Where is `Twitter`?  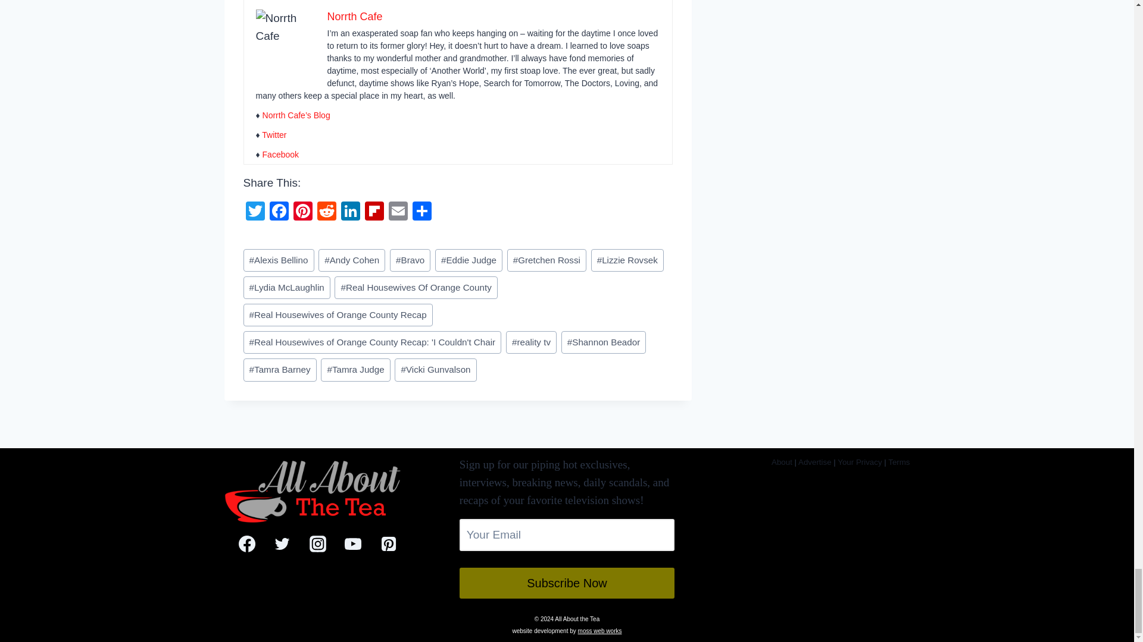 Twitter is located at coordinates (274, 135).